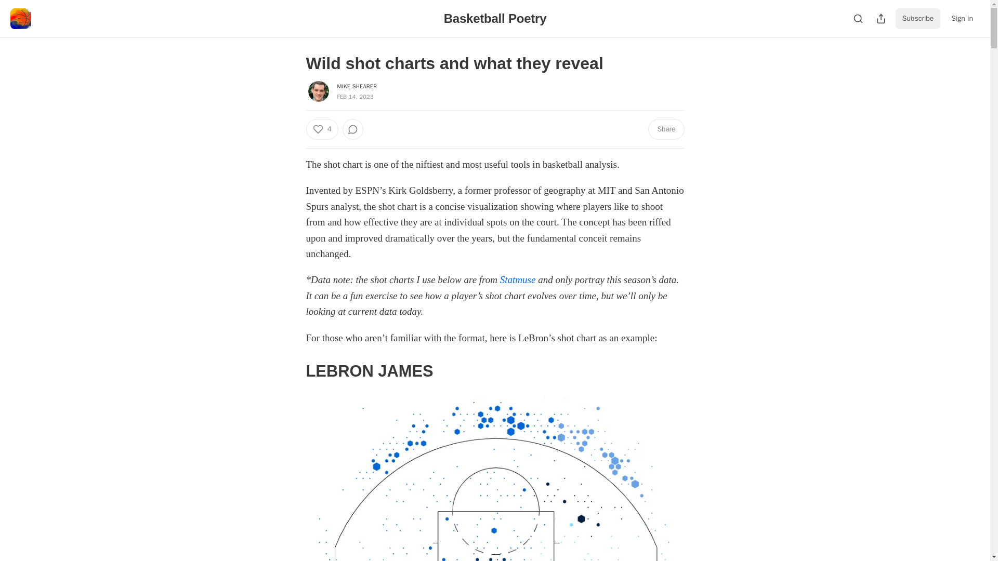 This screenshot has height=561, width=998. What do you see at coordinates (321, 129) in the screenshot?
I see `4` at bounding box center [321, 129].